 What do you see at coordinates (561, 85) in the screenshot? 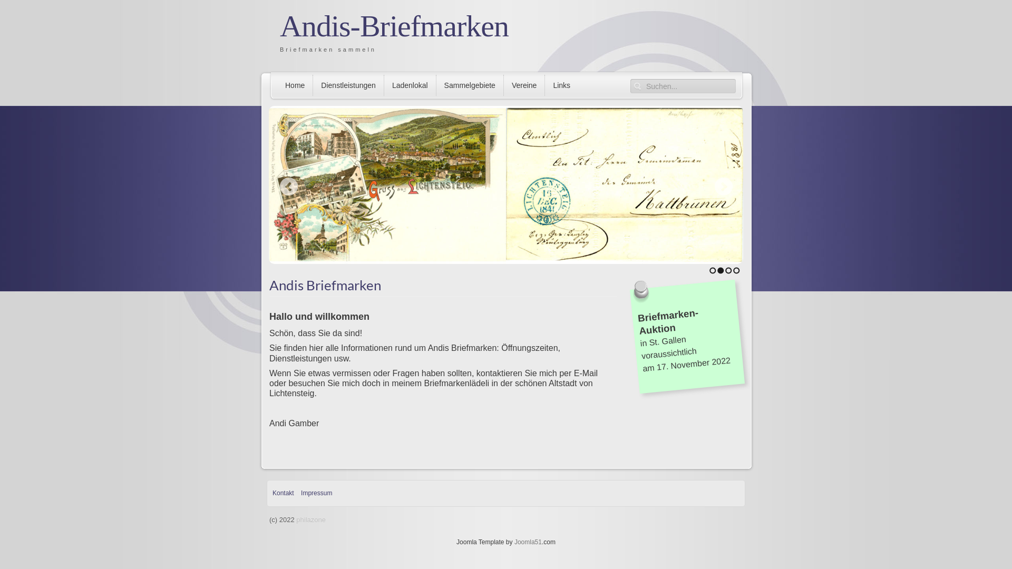
I see `Links` at bounding box center [561, 85].